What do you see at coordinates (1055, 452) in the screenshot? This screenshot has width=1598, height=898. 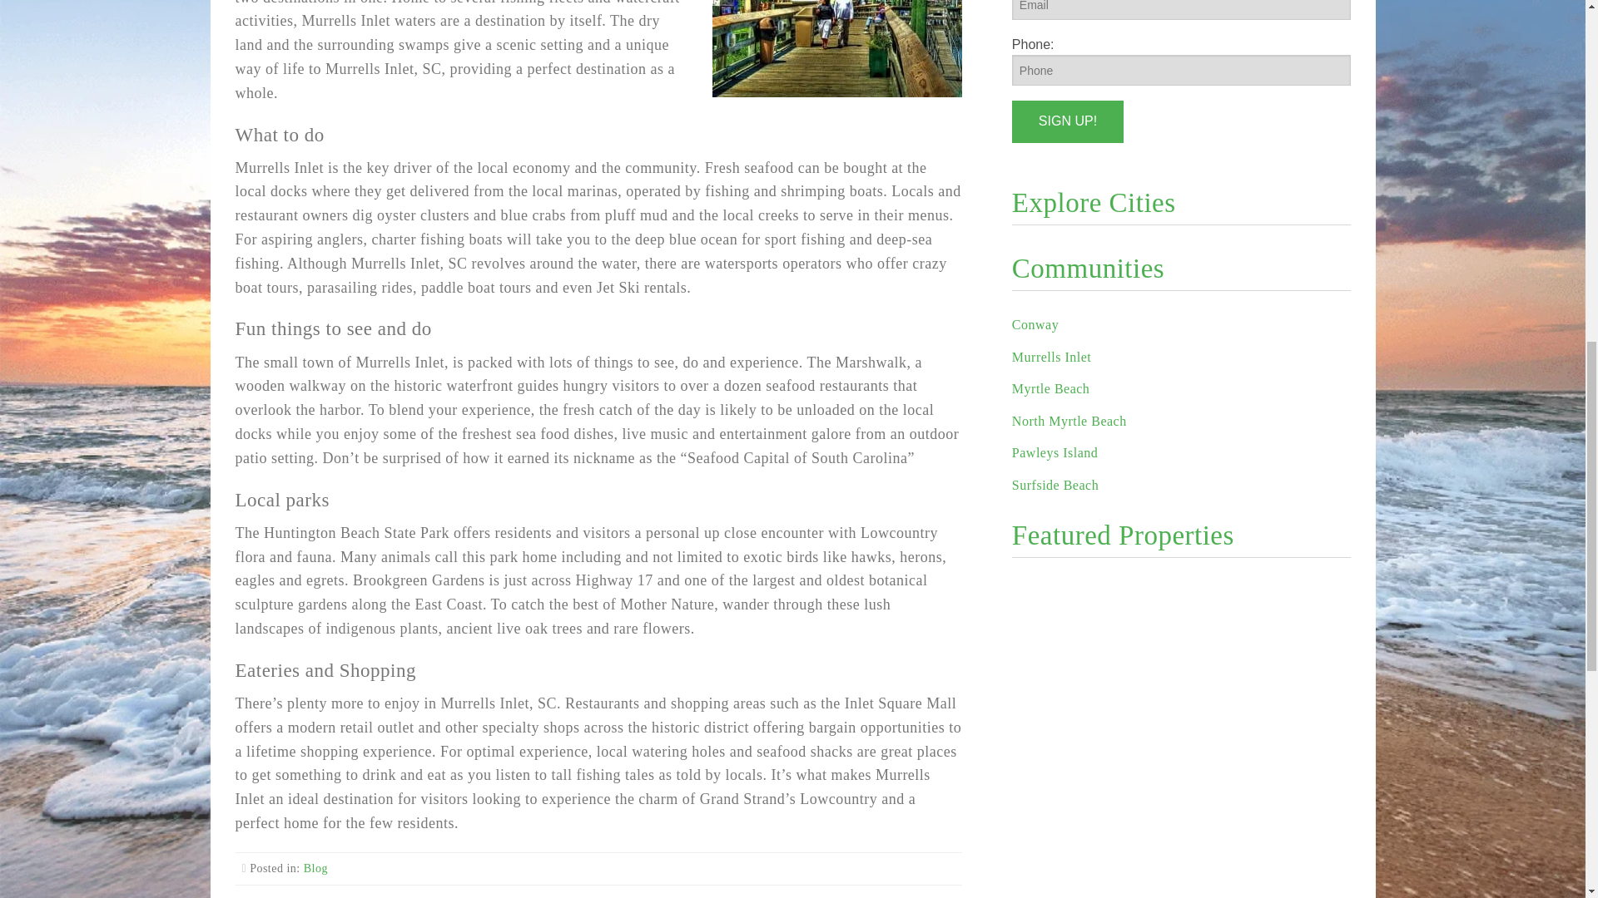 I see `Pawleys Island` at bounding box center [1055, 452].